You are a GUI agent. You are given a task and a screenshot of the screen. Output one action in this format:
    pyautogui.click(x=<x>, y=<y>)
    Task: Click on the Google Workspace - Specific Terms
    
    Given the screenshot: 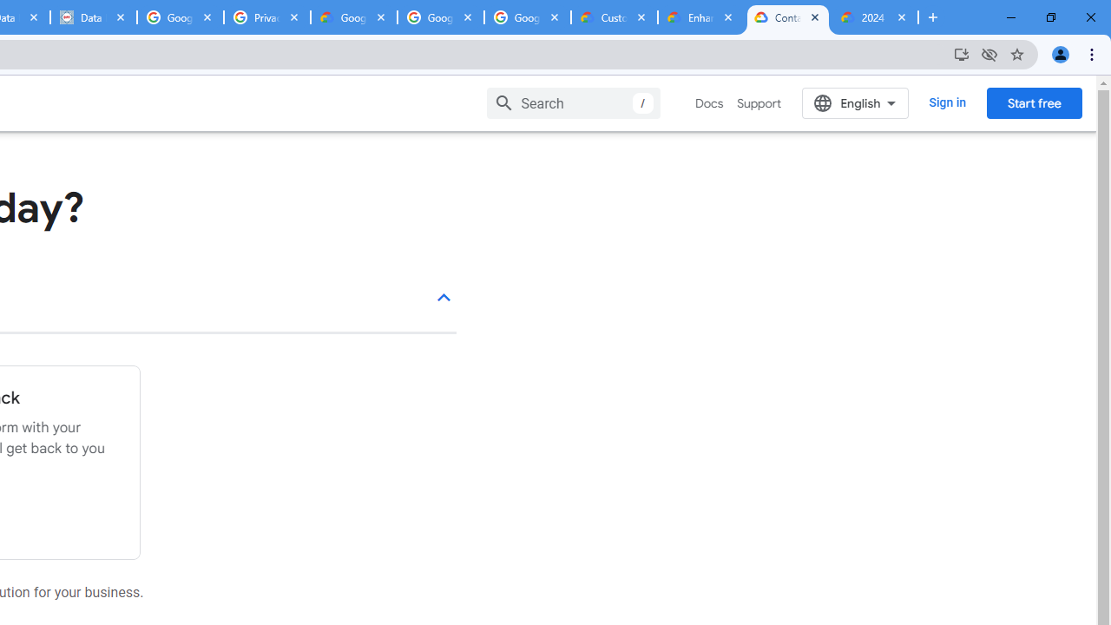 What is the action you would take?
    pyautogui.click(x=528, y=17)
    